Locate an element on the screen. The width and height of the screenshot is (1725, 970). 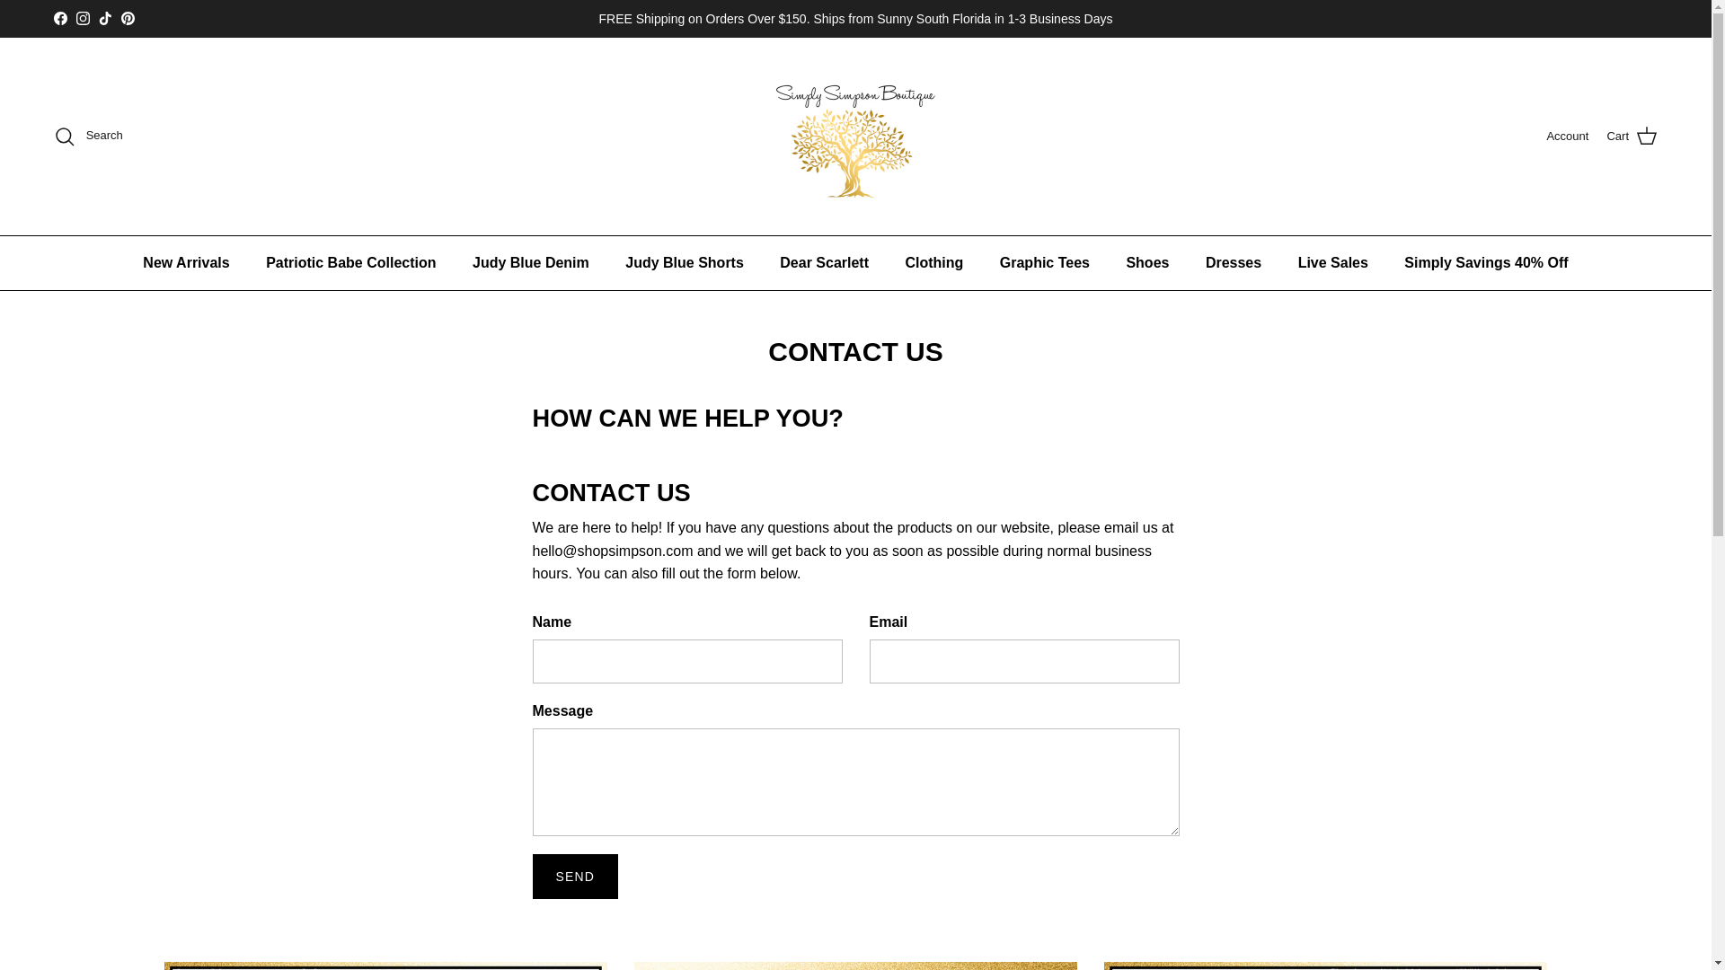
Simply Simpson Boutique on TikTok is located at coordinates (104, 18).